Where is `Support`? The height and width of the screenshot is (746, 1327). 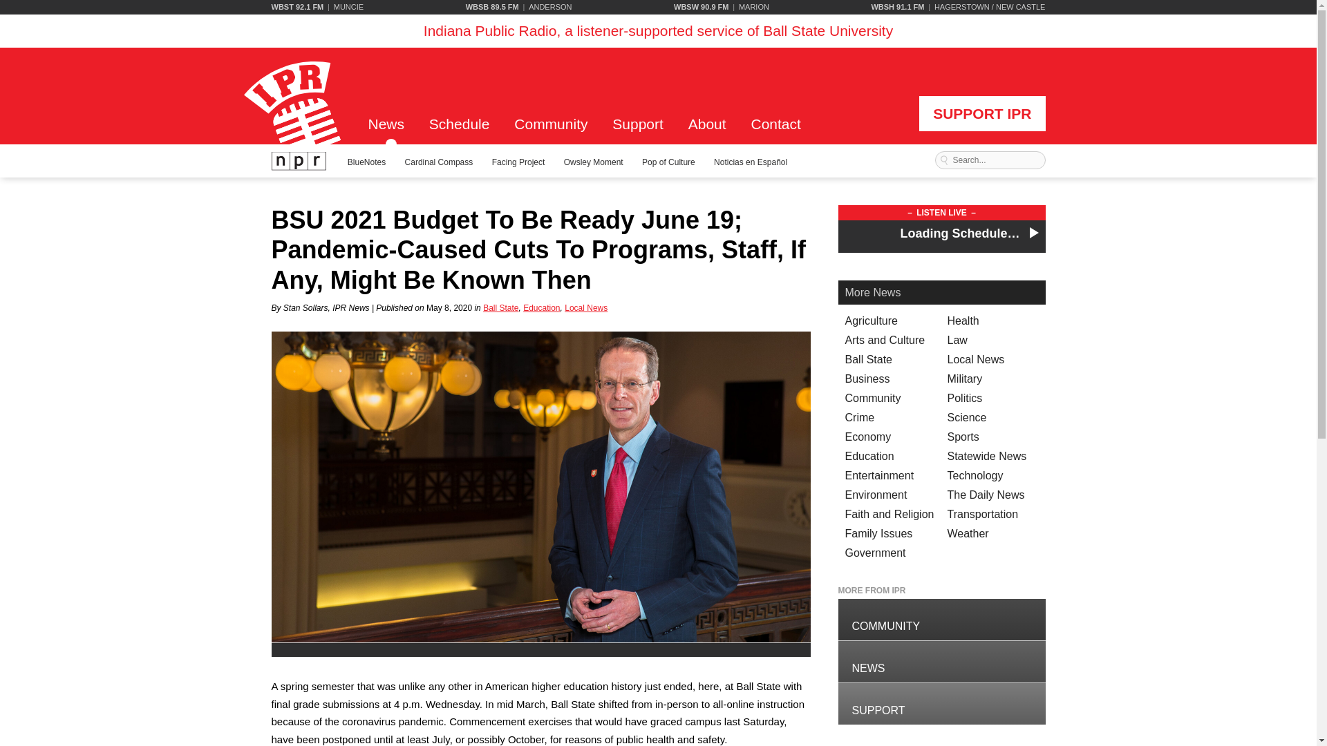 Support is located at coordinates (638, 130).